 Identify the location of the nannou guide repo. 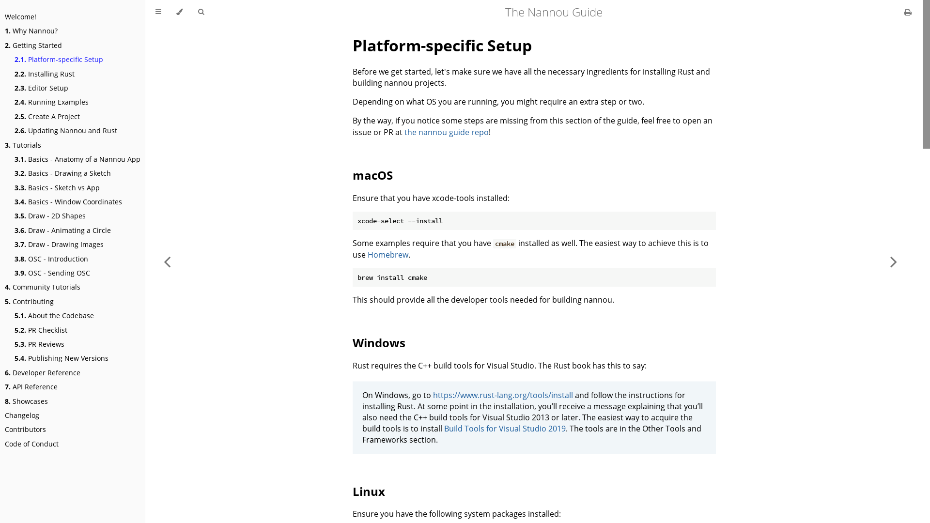
(446, 132).